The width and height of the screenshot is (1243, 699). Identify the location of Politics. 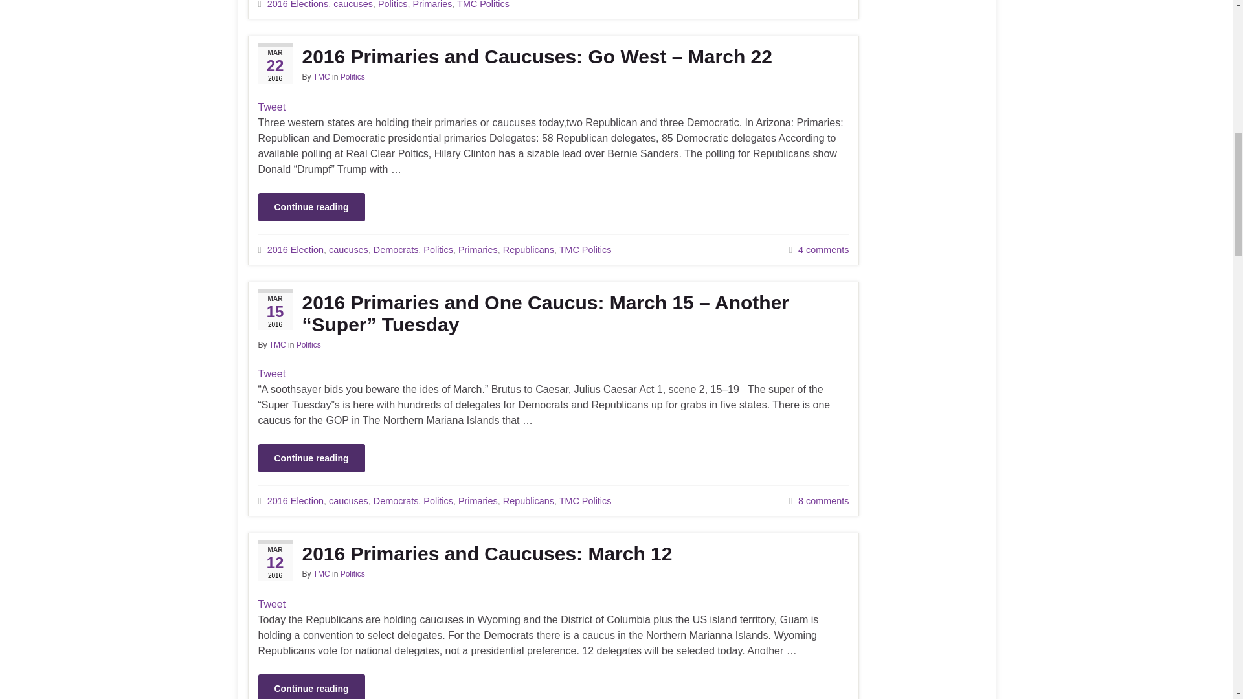
(392, 5).